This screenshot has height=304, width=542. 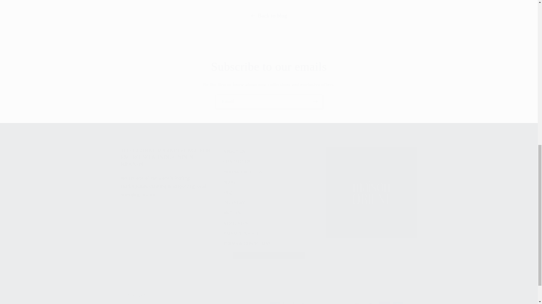 I want to click on Email, so click(x=269, y=101).